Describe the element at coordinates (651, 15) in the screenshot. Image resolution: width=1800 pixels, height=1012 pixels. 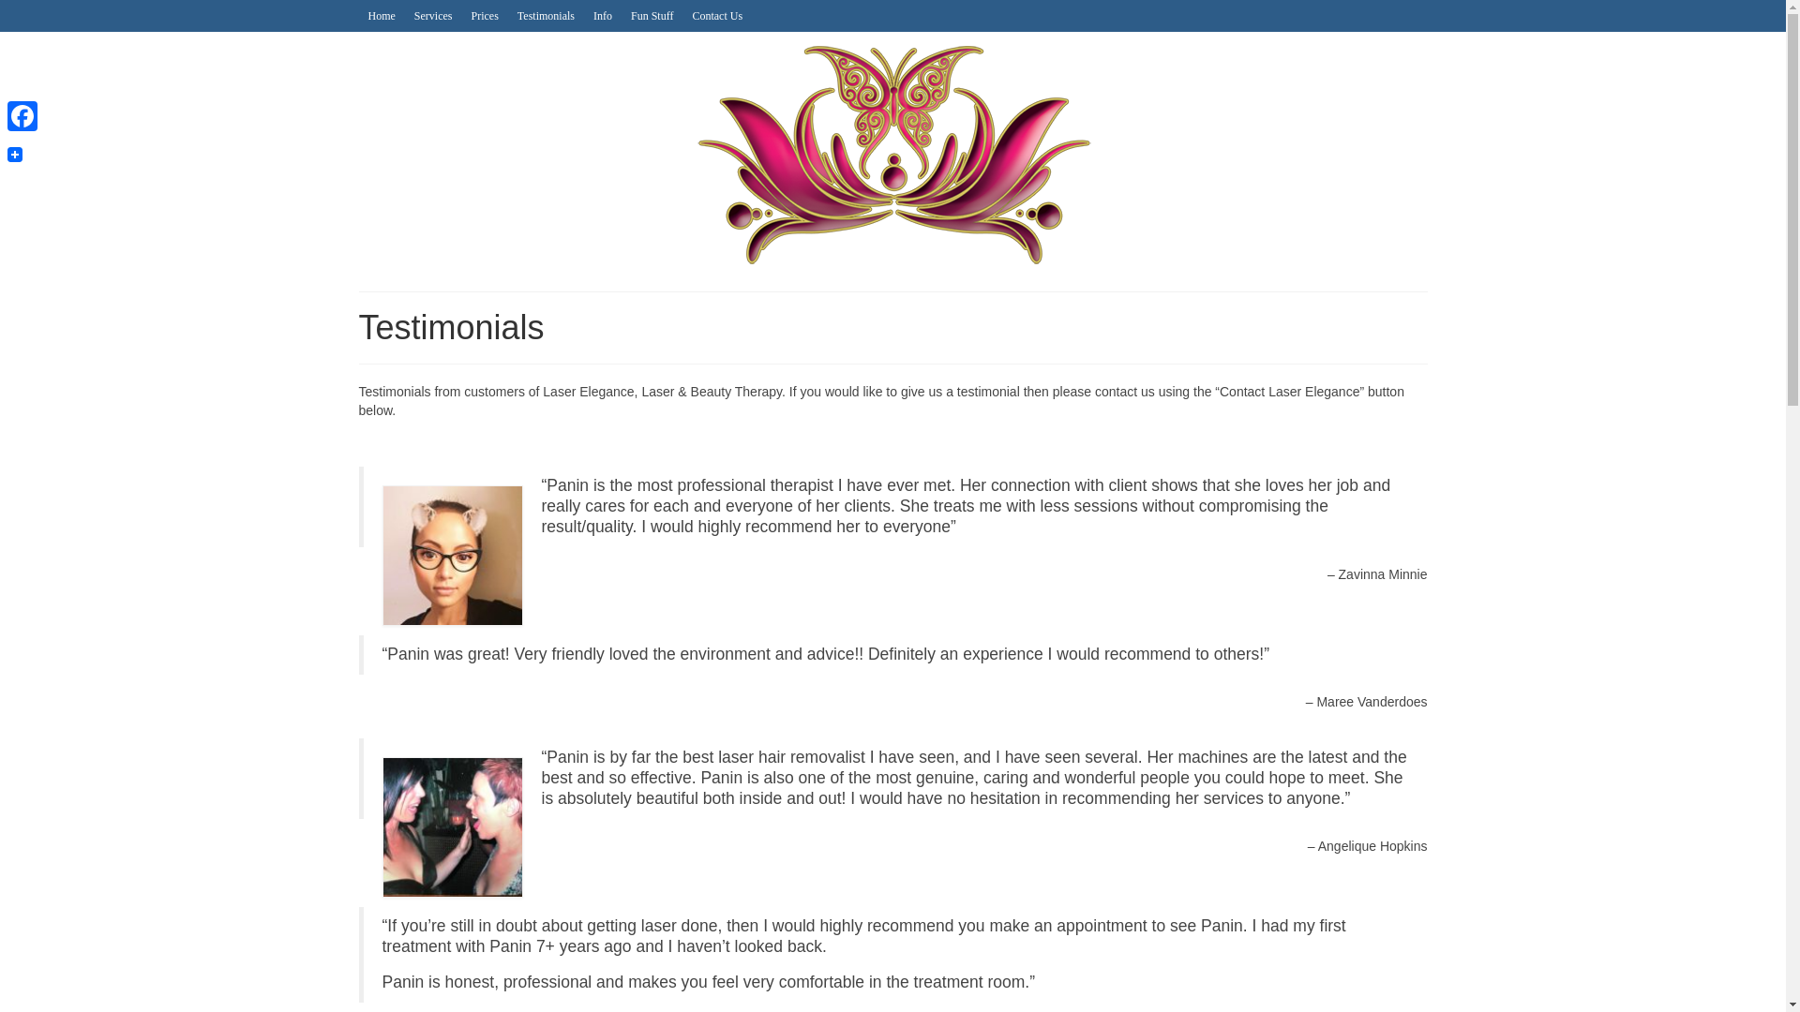
I see `Fun Stuff` at that location.